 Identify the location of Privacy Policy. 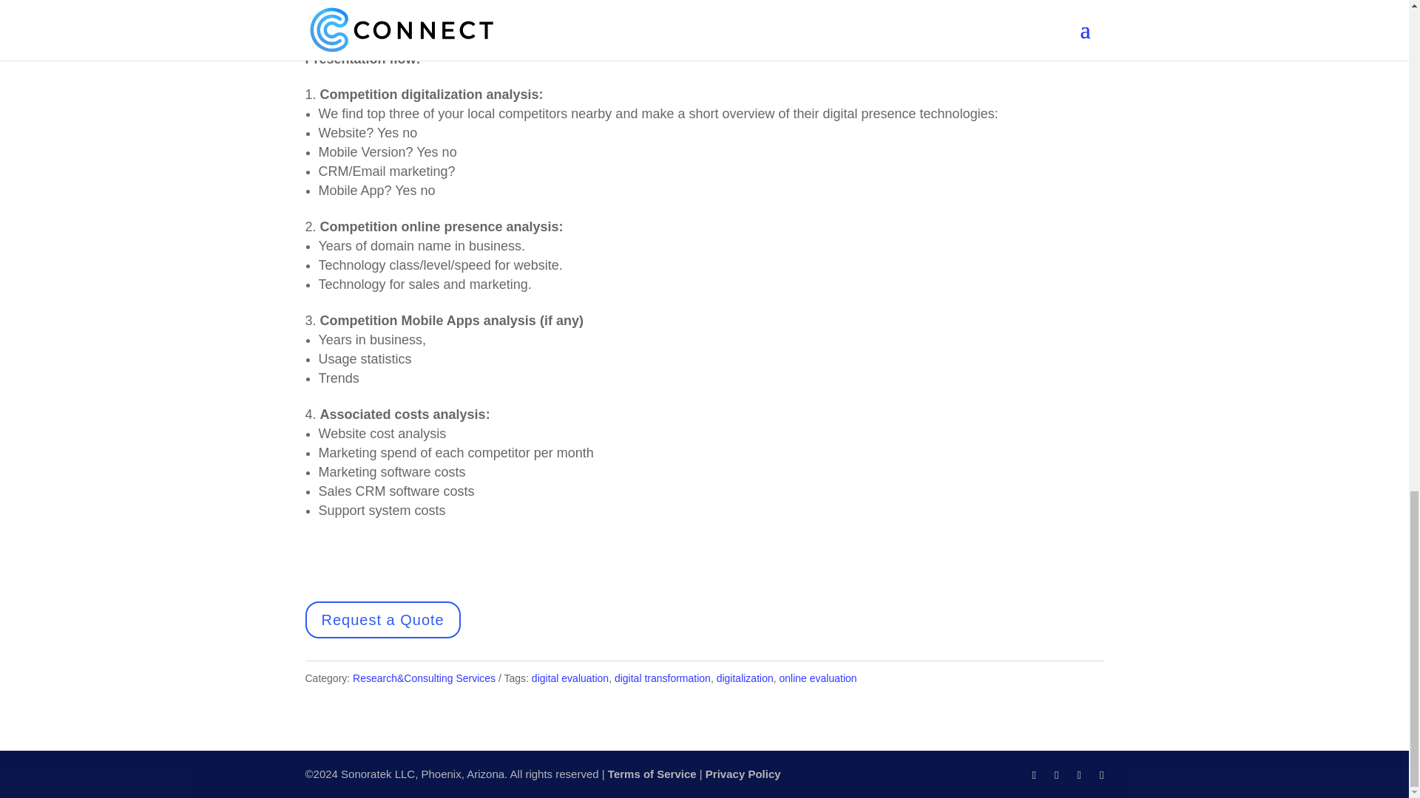
(743, 774).